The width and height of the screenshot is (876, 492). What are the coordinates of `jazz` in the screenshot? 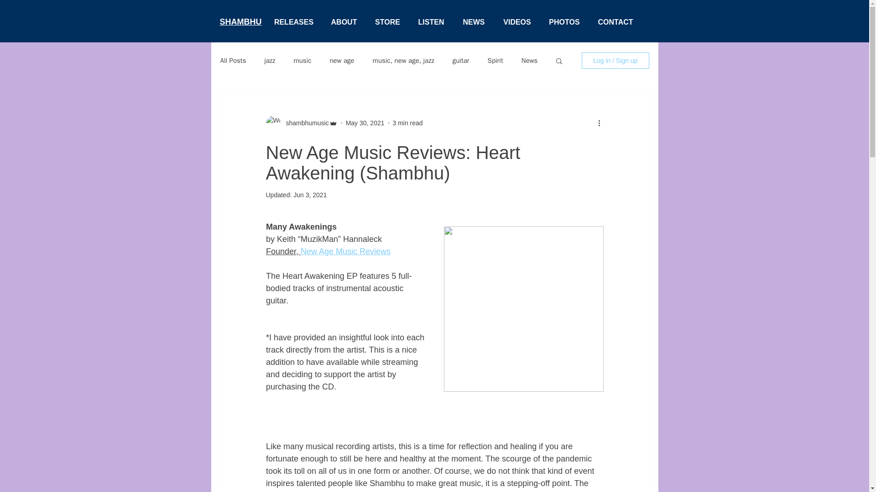 It's located at (269, 61).